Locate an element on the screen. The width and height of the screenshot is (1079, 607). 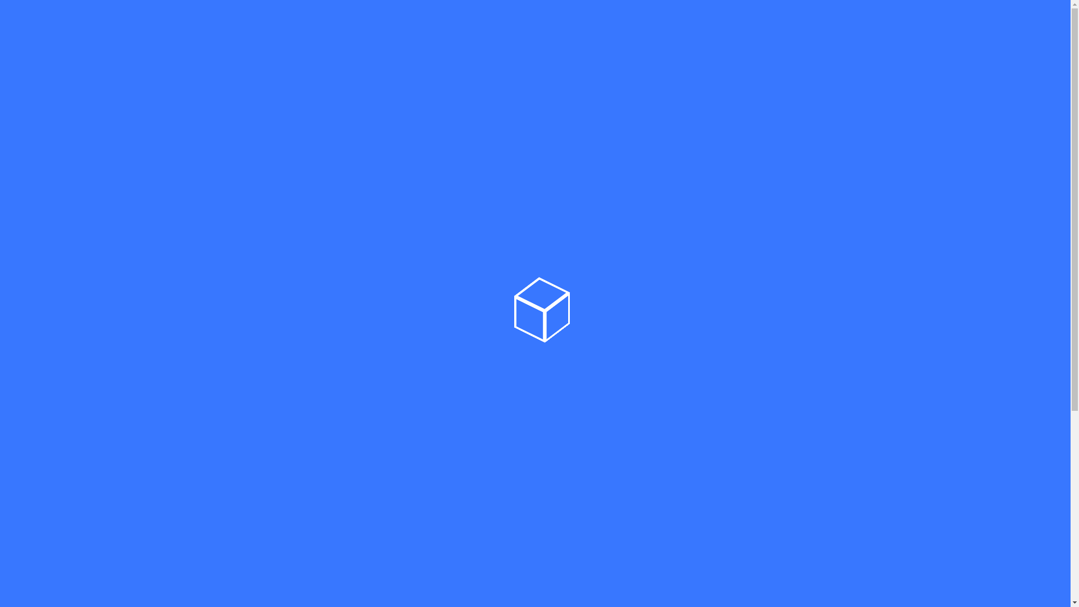
Robno knjigovodstvo is located at coordinates (300, 185).